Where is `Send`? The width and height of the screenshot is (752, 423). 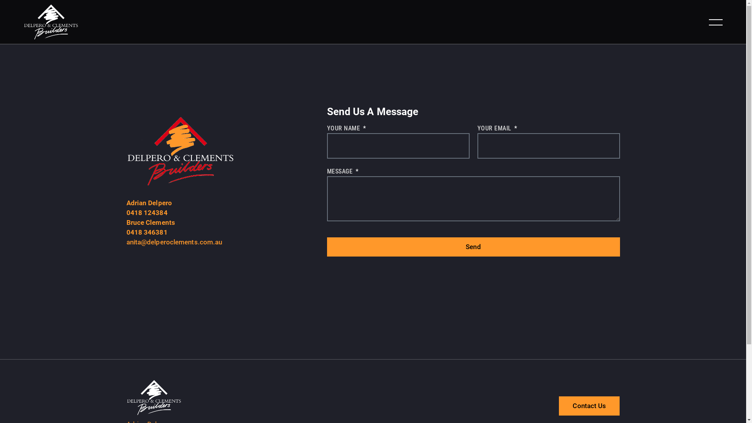
Send is located at coordinates (473, 247).